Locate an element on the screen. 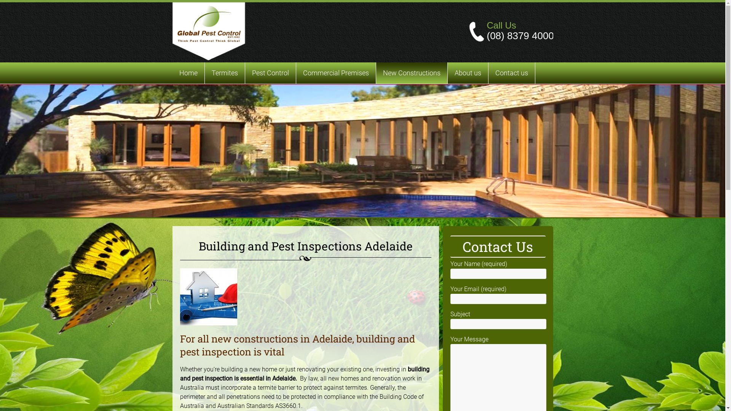  Commercial Premises is located at coordinates (336, 73).